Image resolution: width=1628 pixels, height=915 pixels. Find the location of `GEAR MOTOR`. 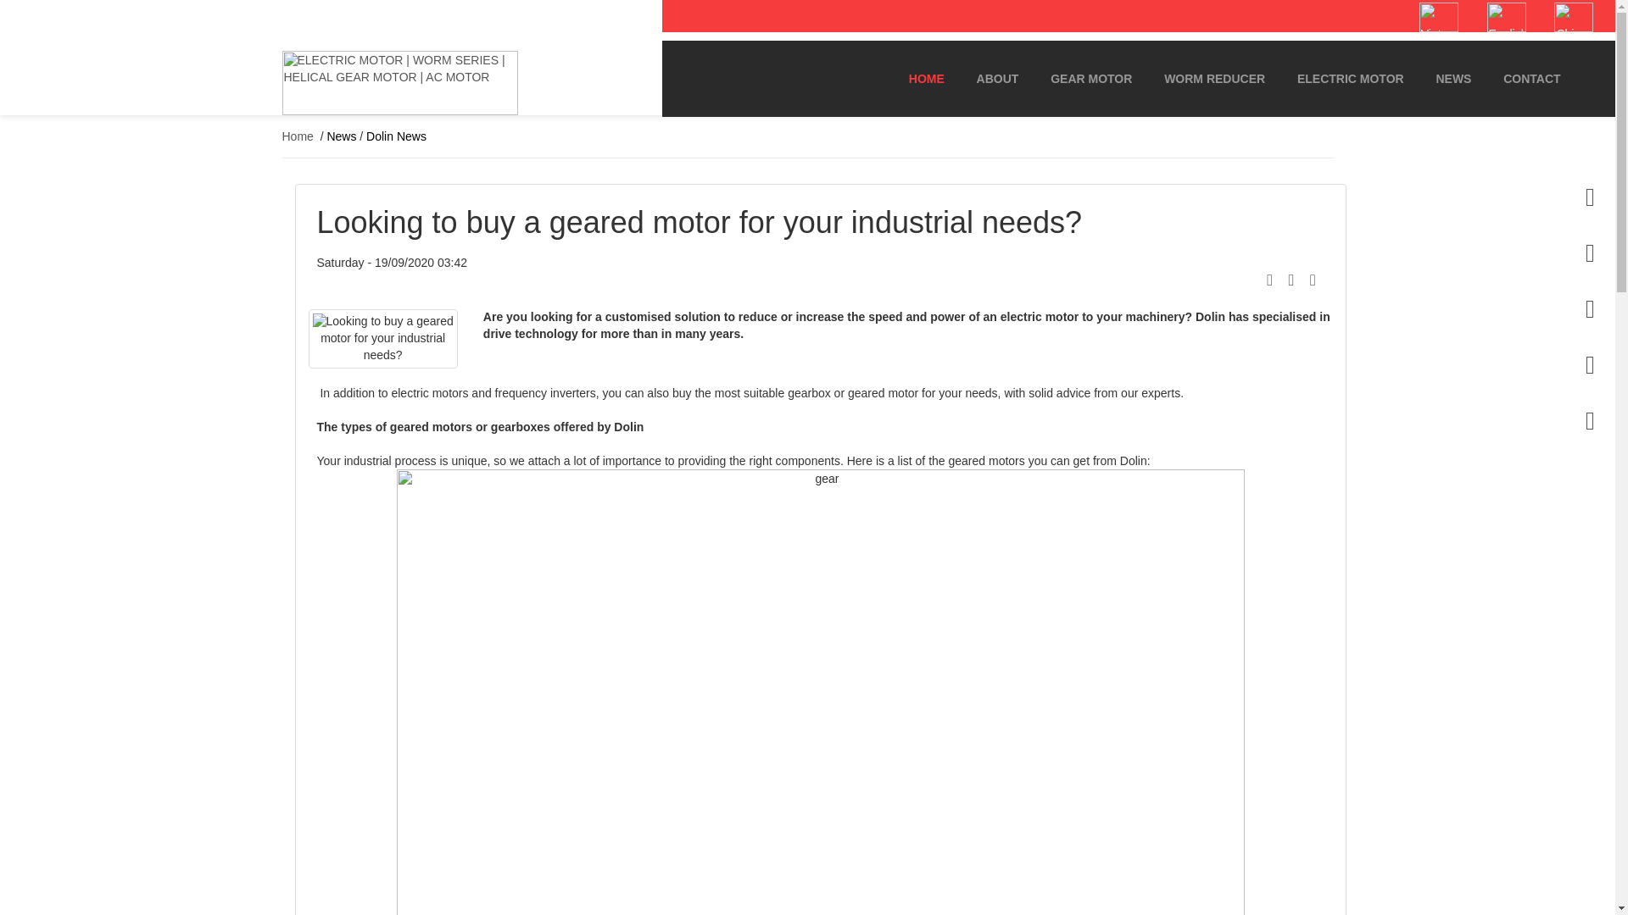

GEAR MOTOR is located at coordinates (1090, 79).